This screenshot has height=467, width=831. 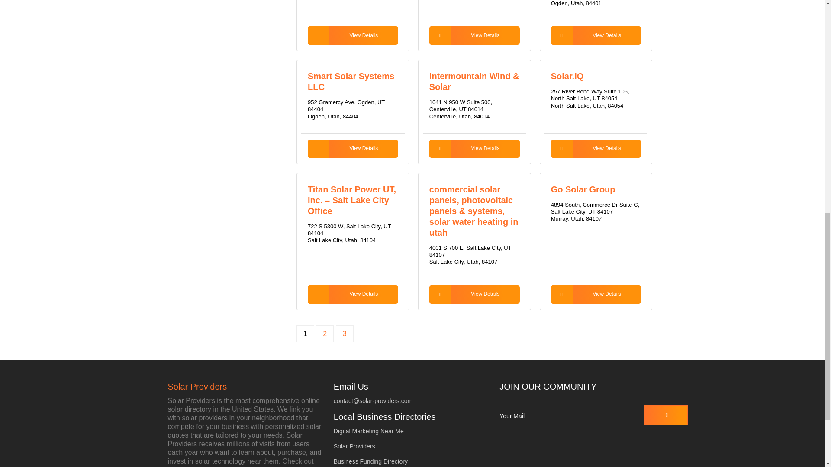 I want to click on Go Solar Group, so click(x=583, y=189).